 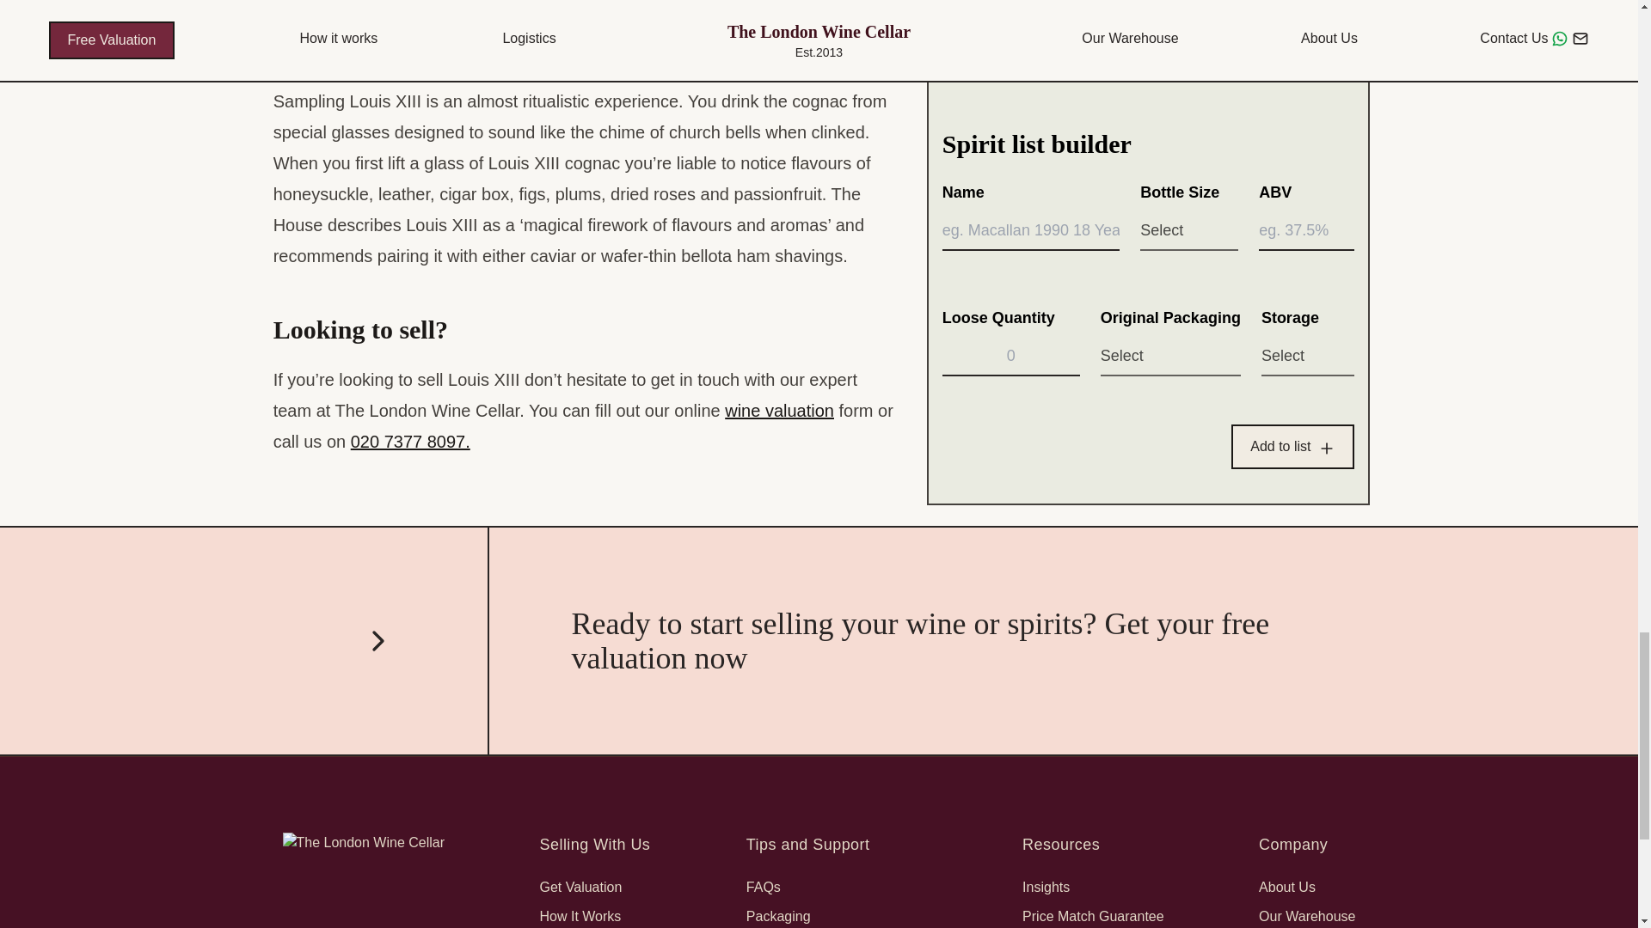 What do you see at coordinates (779, 411) in the screenshot?
I see `wine valuation` at bounding box center [779, 411].